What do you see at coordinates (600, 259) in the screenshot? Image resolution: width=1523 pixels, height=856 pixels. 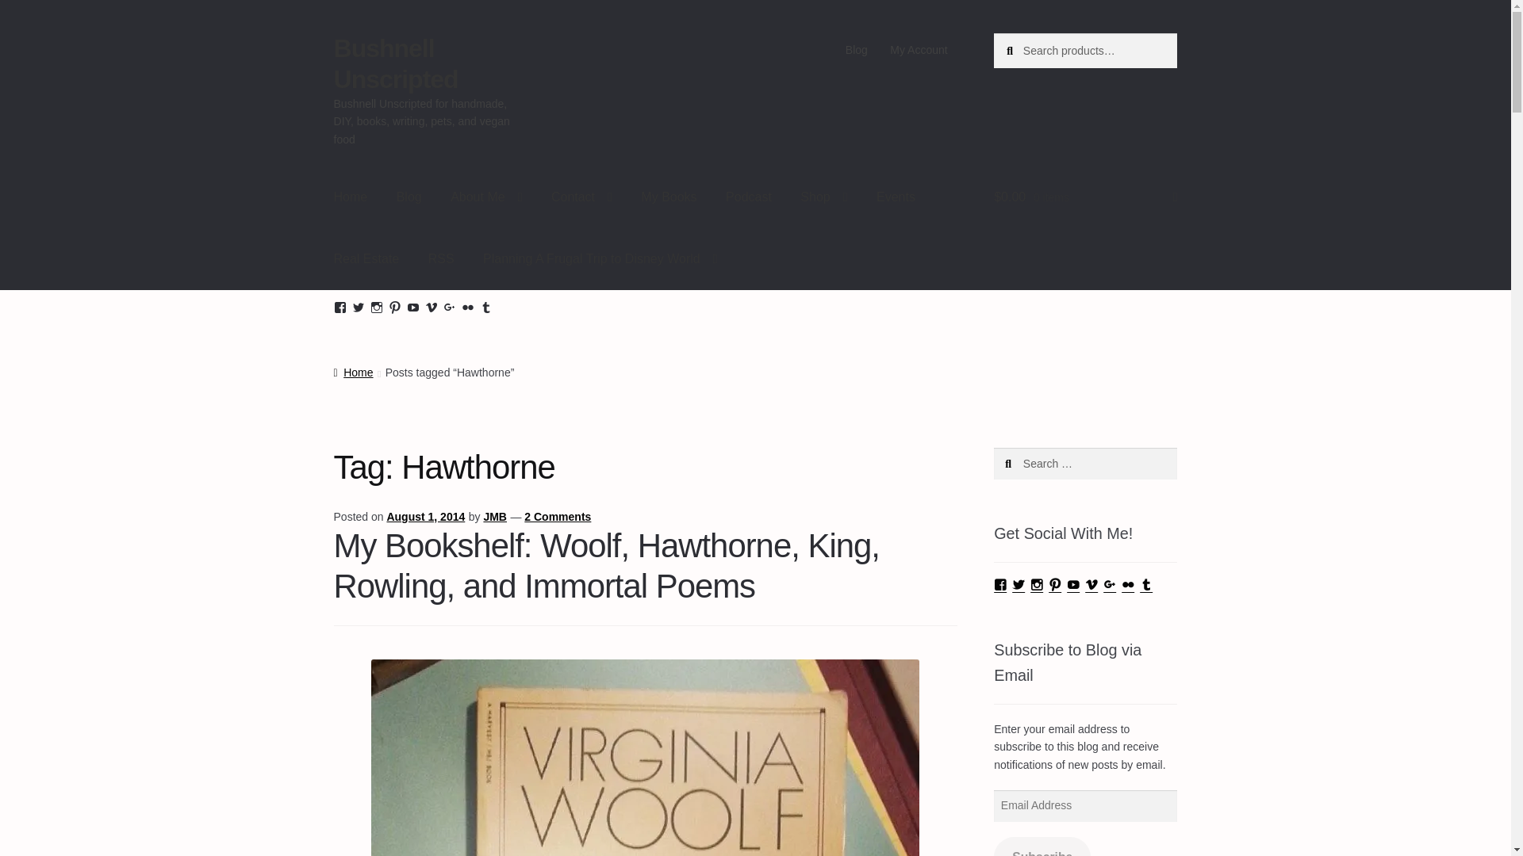 I see `Planning A Frugal Trip to Disney World` at bounding box center [600, 259].